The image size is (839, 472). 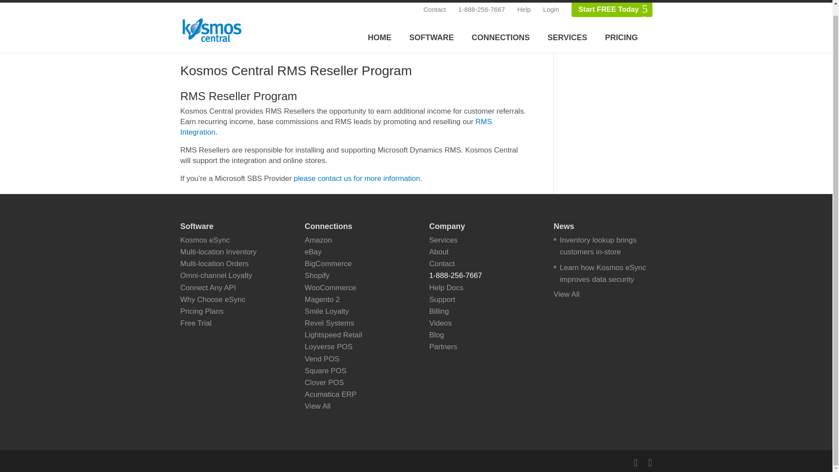 What do you see at coordinates (218, 252) in the screenshot?
I see `Multi-location Inventory` at bounding box center [218, 252].